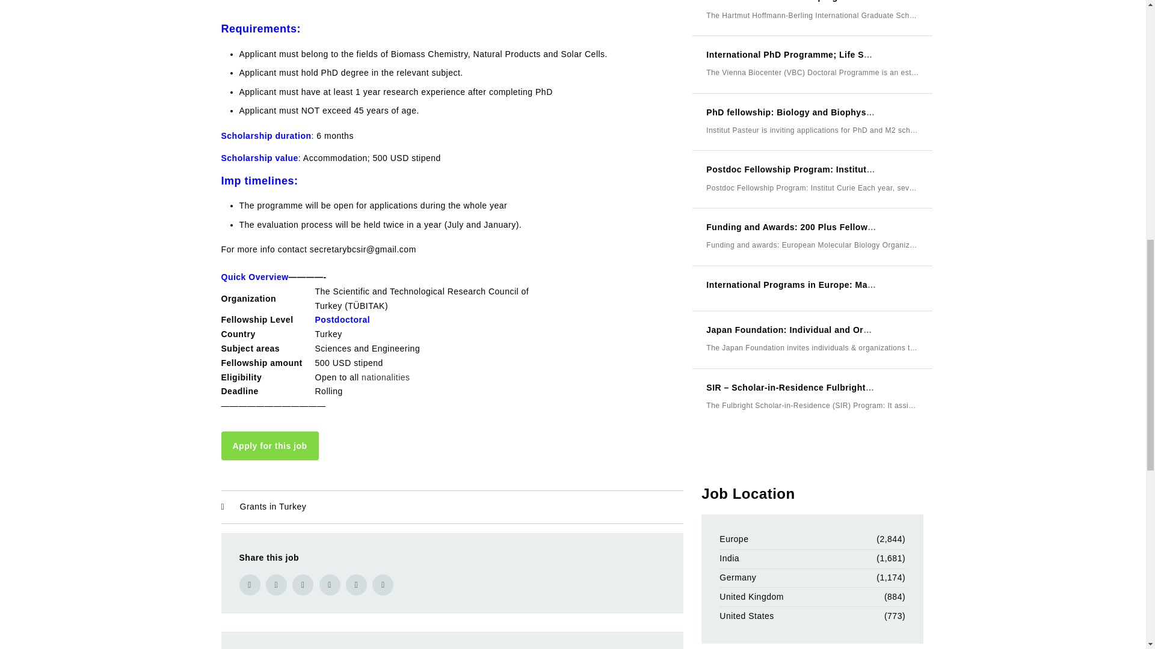 The height and width of the screenshot is (649, 1155). Describe the element at coordinates (250, 585) in the screenshot. I see `Share on Facebook` at that location.